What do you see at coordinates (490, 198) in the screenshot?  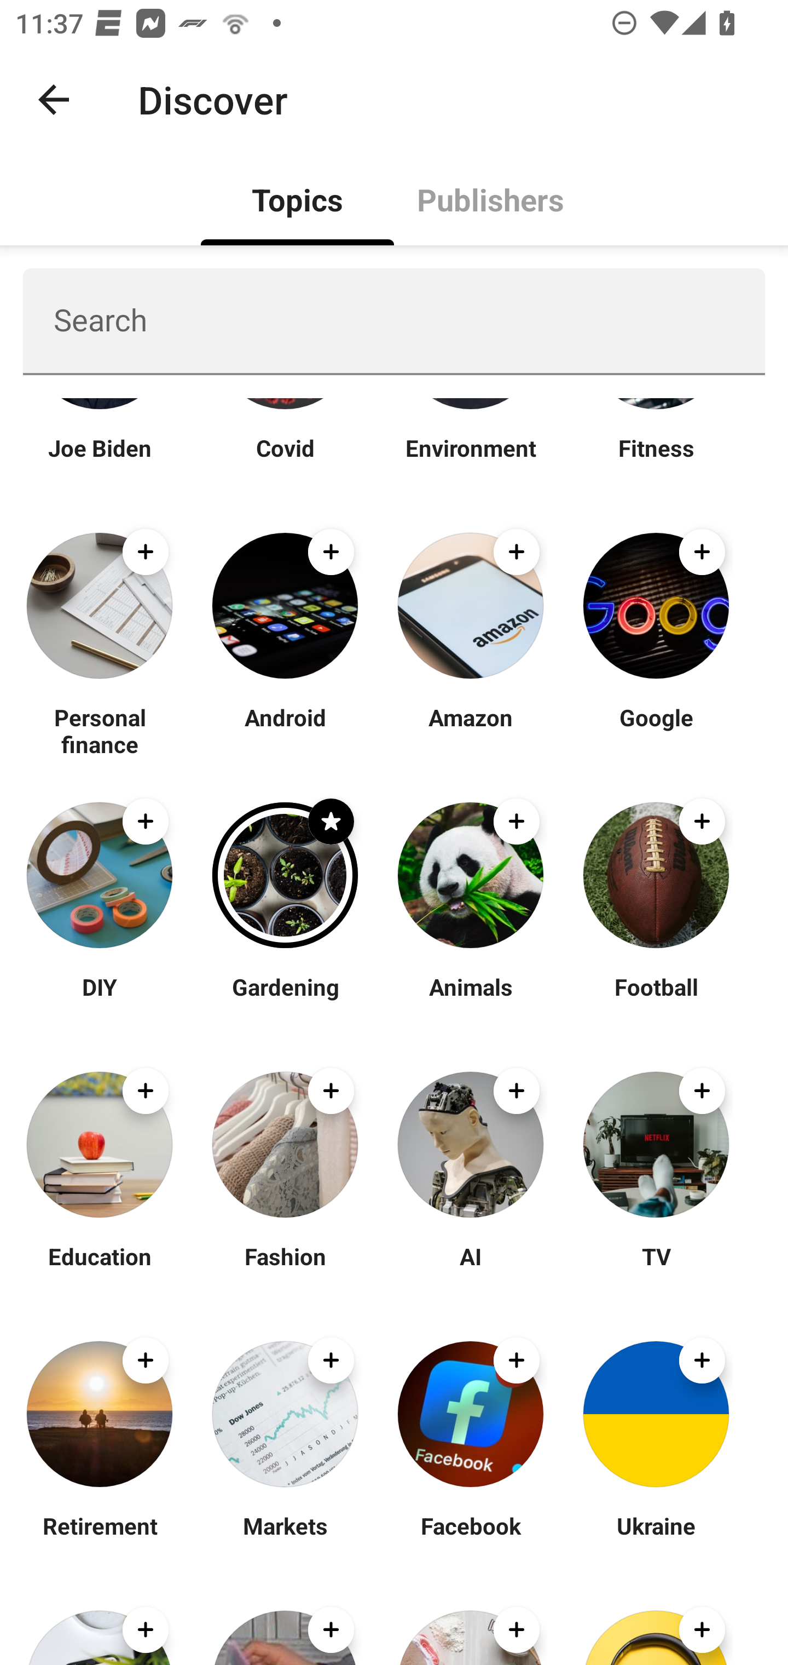 I see `Publishers` at bounding box center [490, 198].